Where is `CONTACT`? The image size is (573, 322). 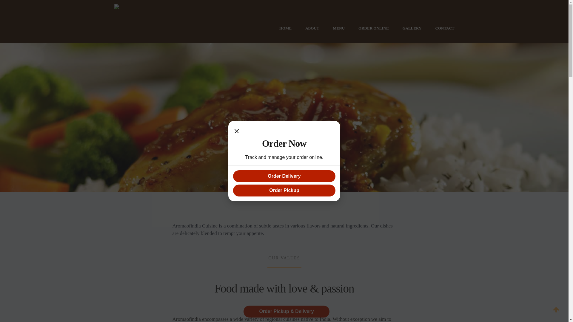
CONTACT is located at coordinates (445, 28).